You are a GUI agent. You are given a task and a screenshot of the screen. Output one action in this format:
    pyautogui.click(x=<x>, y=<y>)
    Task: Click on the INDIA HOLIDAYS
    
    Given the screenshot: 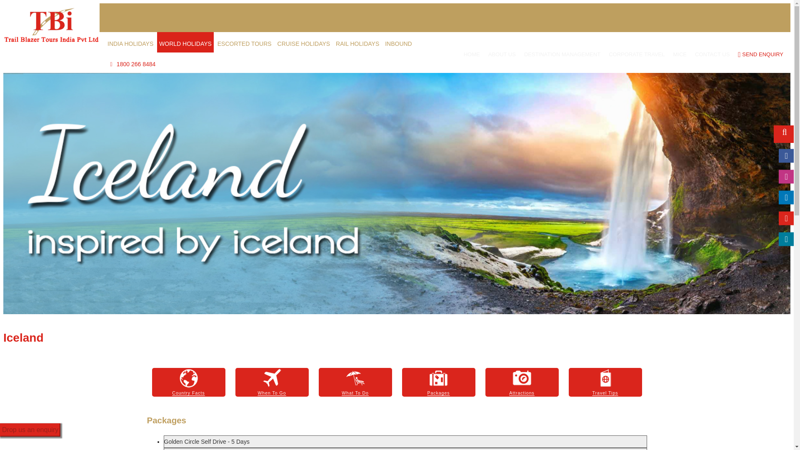 What is the action you would take?
    pyautogui.click(x=130, y=42)
    